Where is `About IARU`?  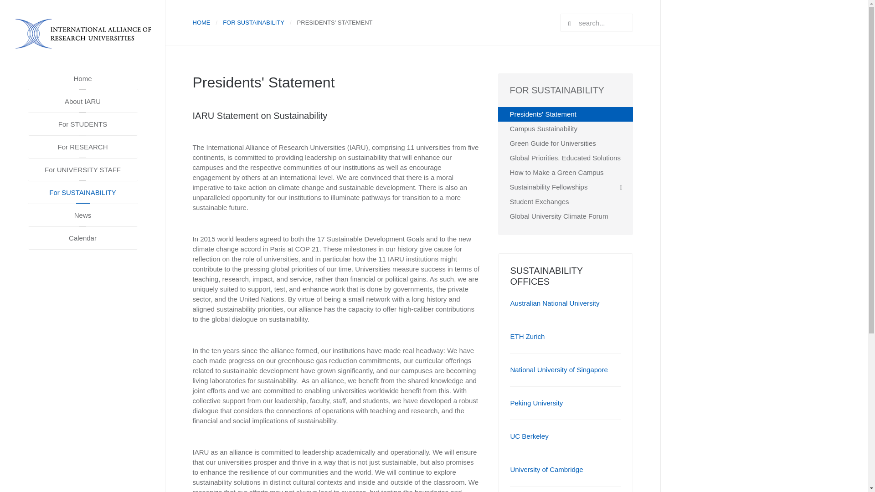 About IARU is located at coordinates (82, 101).